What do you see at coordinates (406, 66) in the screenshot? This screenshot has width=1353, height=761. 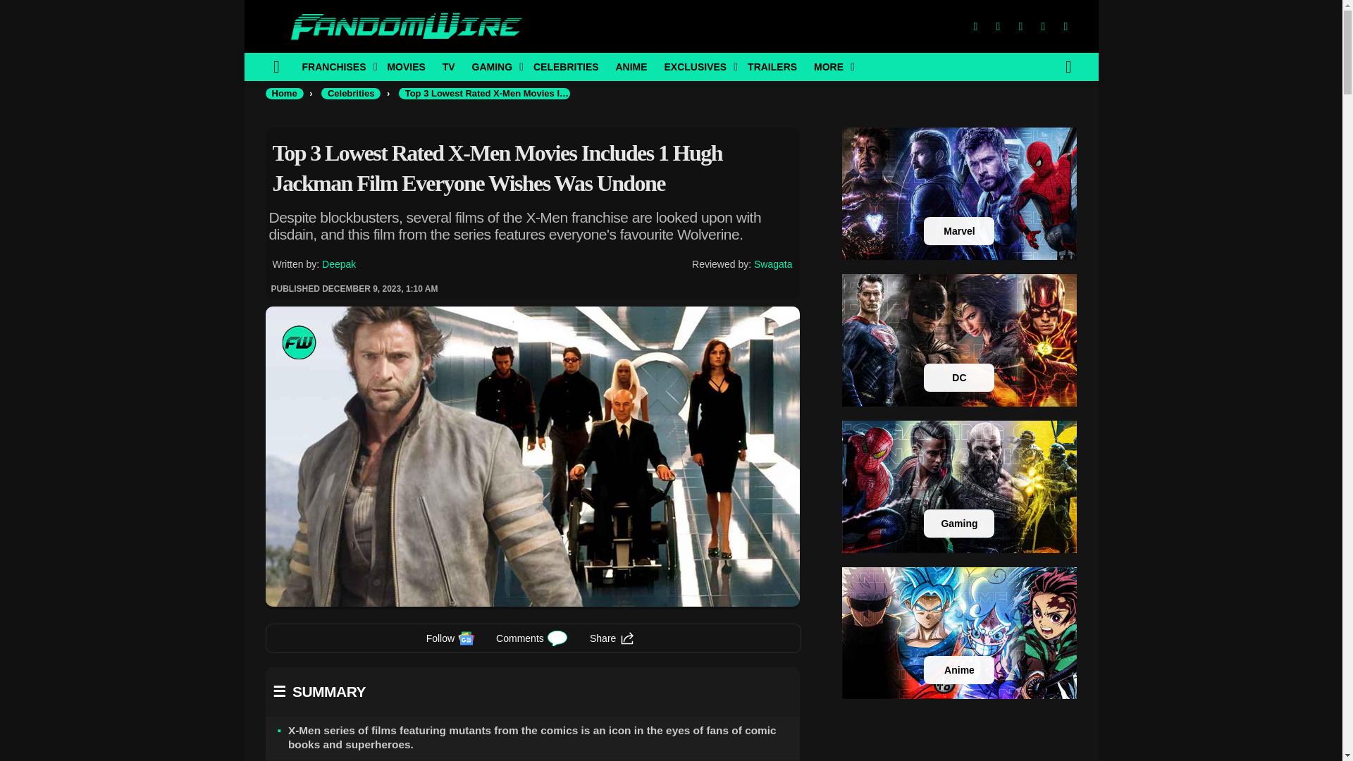 I see `MOVIES` at bounding box center [406, 66].